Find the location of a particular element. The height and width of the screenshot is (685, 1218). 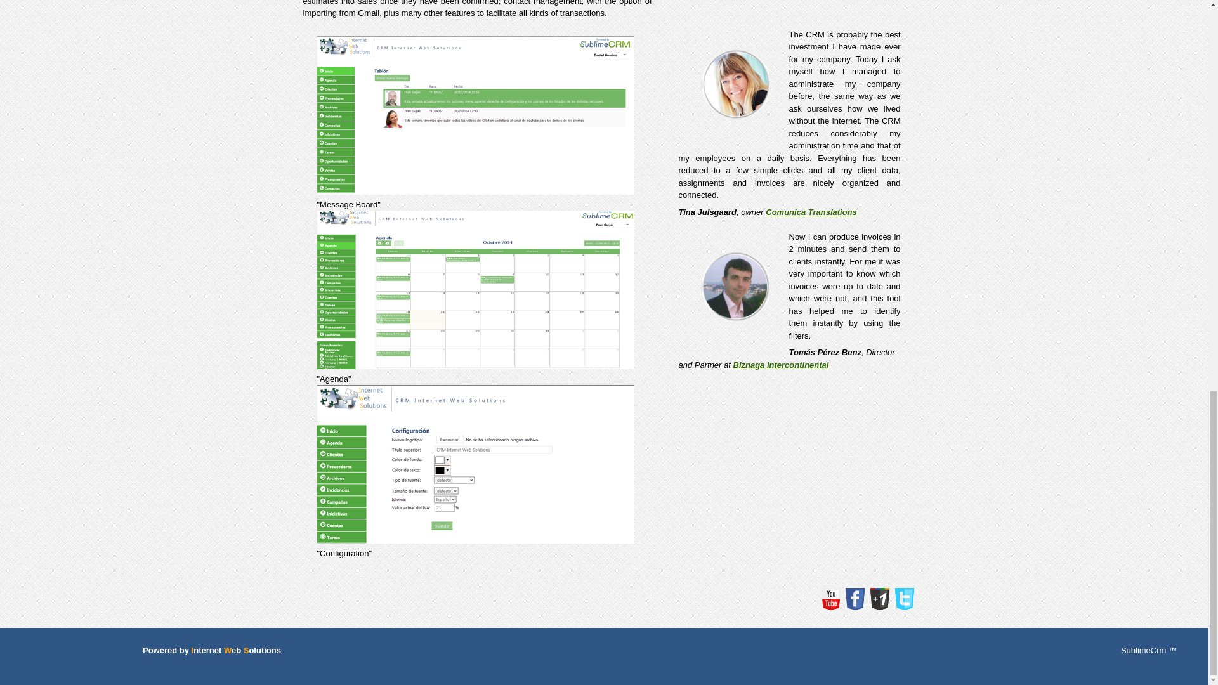

Youtube Sublime CRM Solutions is located at coordinates (830, 599).